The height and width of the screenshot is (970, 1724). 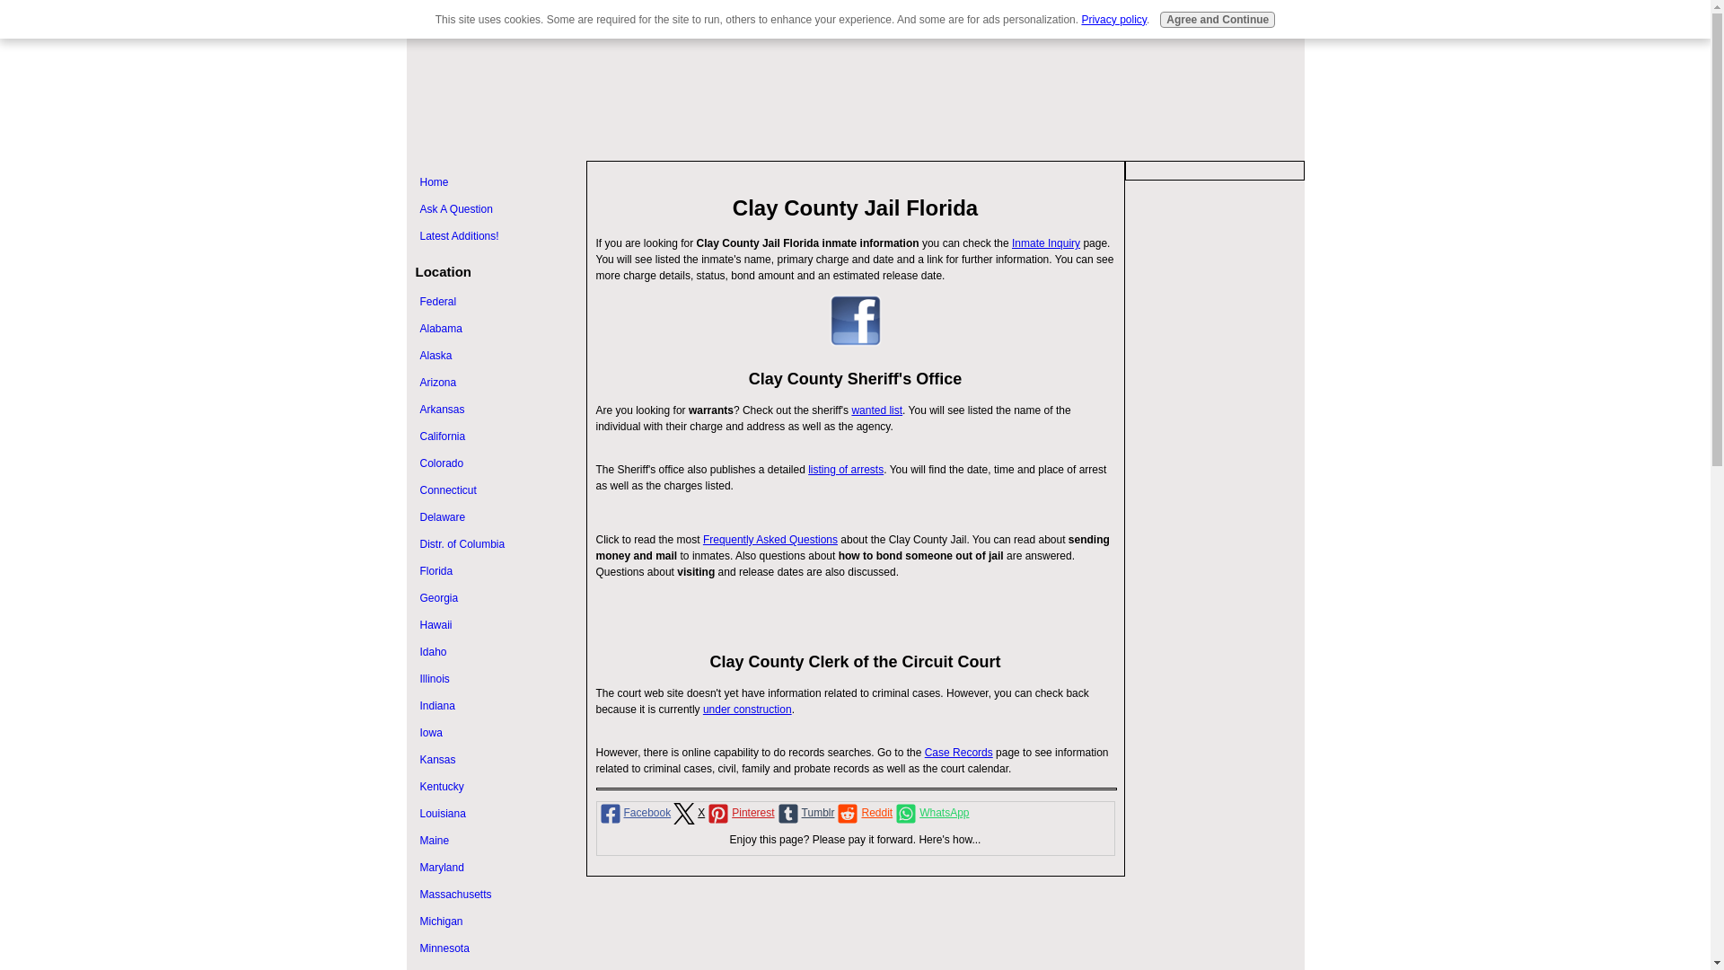 I want to click on Hawaii, so click(x=496, y=624).